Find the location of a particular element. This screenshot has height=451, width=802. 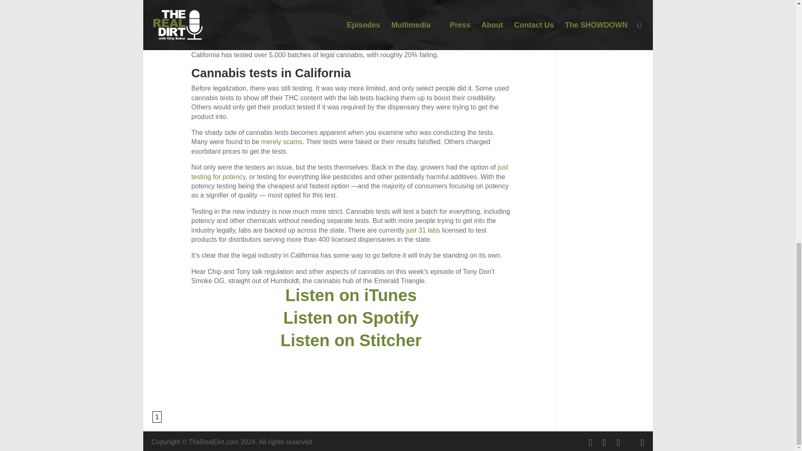

merely scams is located at coordinates (282, 141).